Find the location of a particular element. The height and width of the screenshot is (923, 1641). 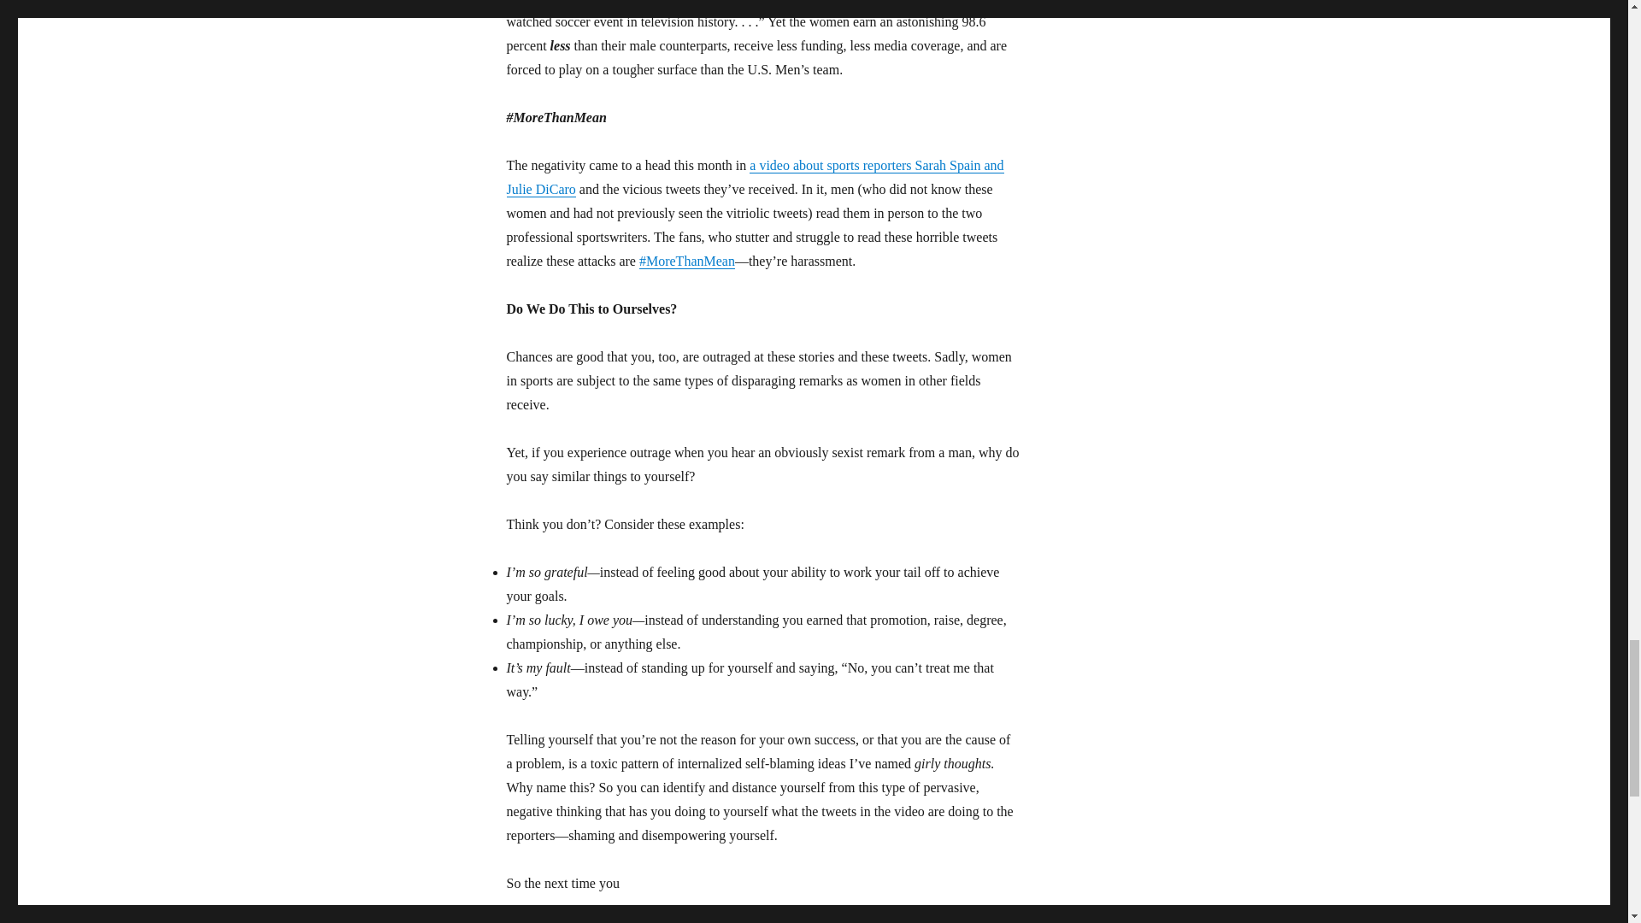

a video about sports reporters Sarah Spain and Julie DiCaro is located at coordinates (754, 177).